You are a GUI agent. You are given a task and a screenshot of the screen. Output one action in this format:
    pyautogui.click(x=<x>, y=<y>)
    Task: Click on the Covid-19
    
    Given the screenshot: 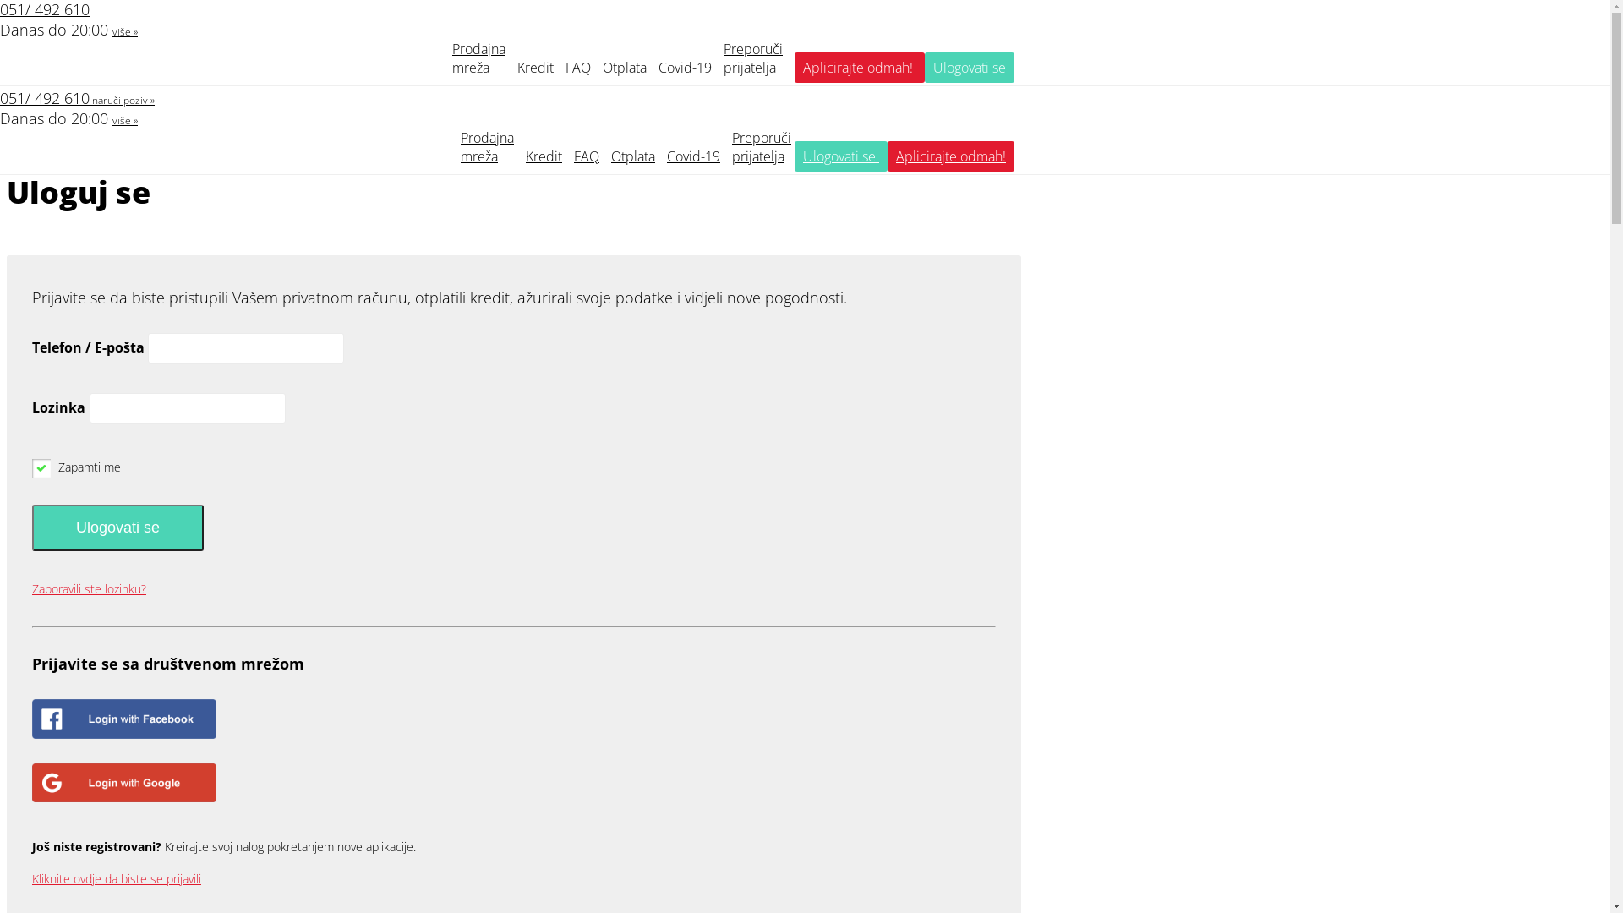 What is the action you would take?
    pyautogui.click(x=685, y=68)
    